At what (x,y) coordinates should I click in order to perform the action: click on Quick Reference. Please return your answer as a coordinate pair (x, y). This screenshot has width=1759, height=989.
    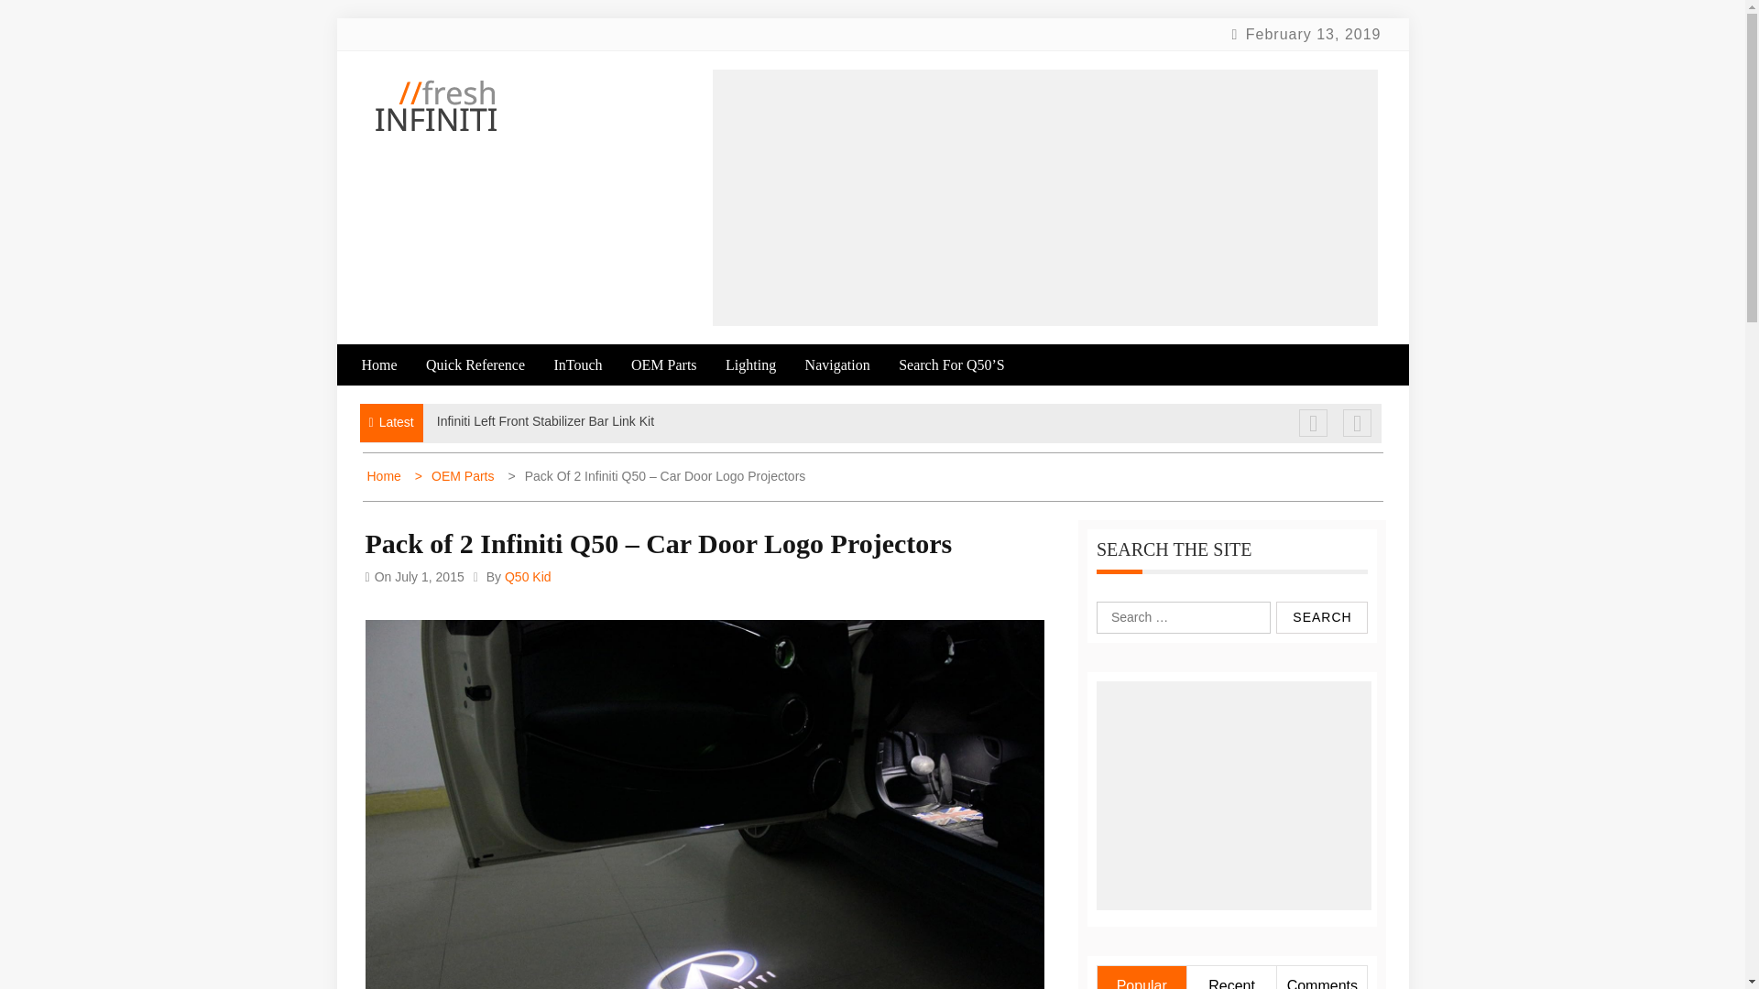
    Looking at the image, I should click on (487, 364).